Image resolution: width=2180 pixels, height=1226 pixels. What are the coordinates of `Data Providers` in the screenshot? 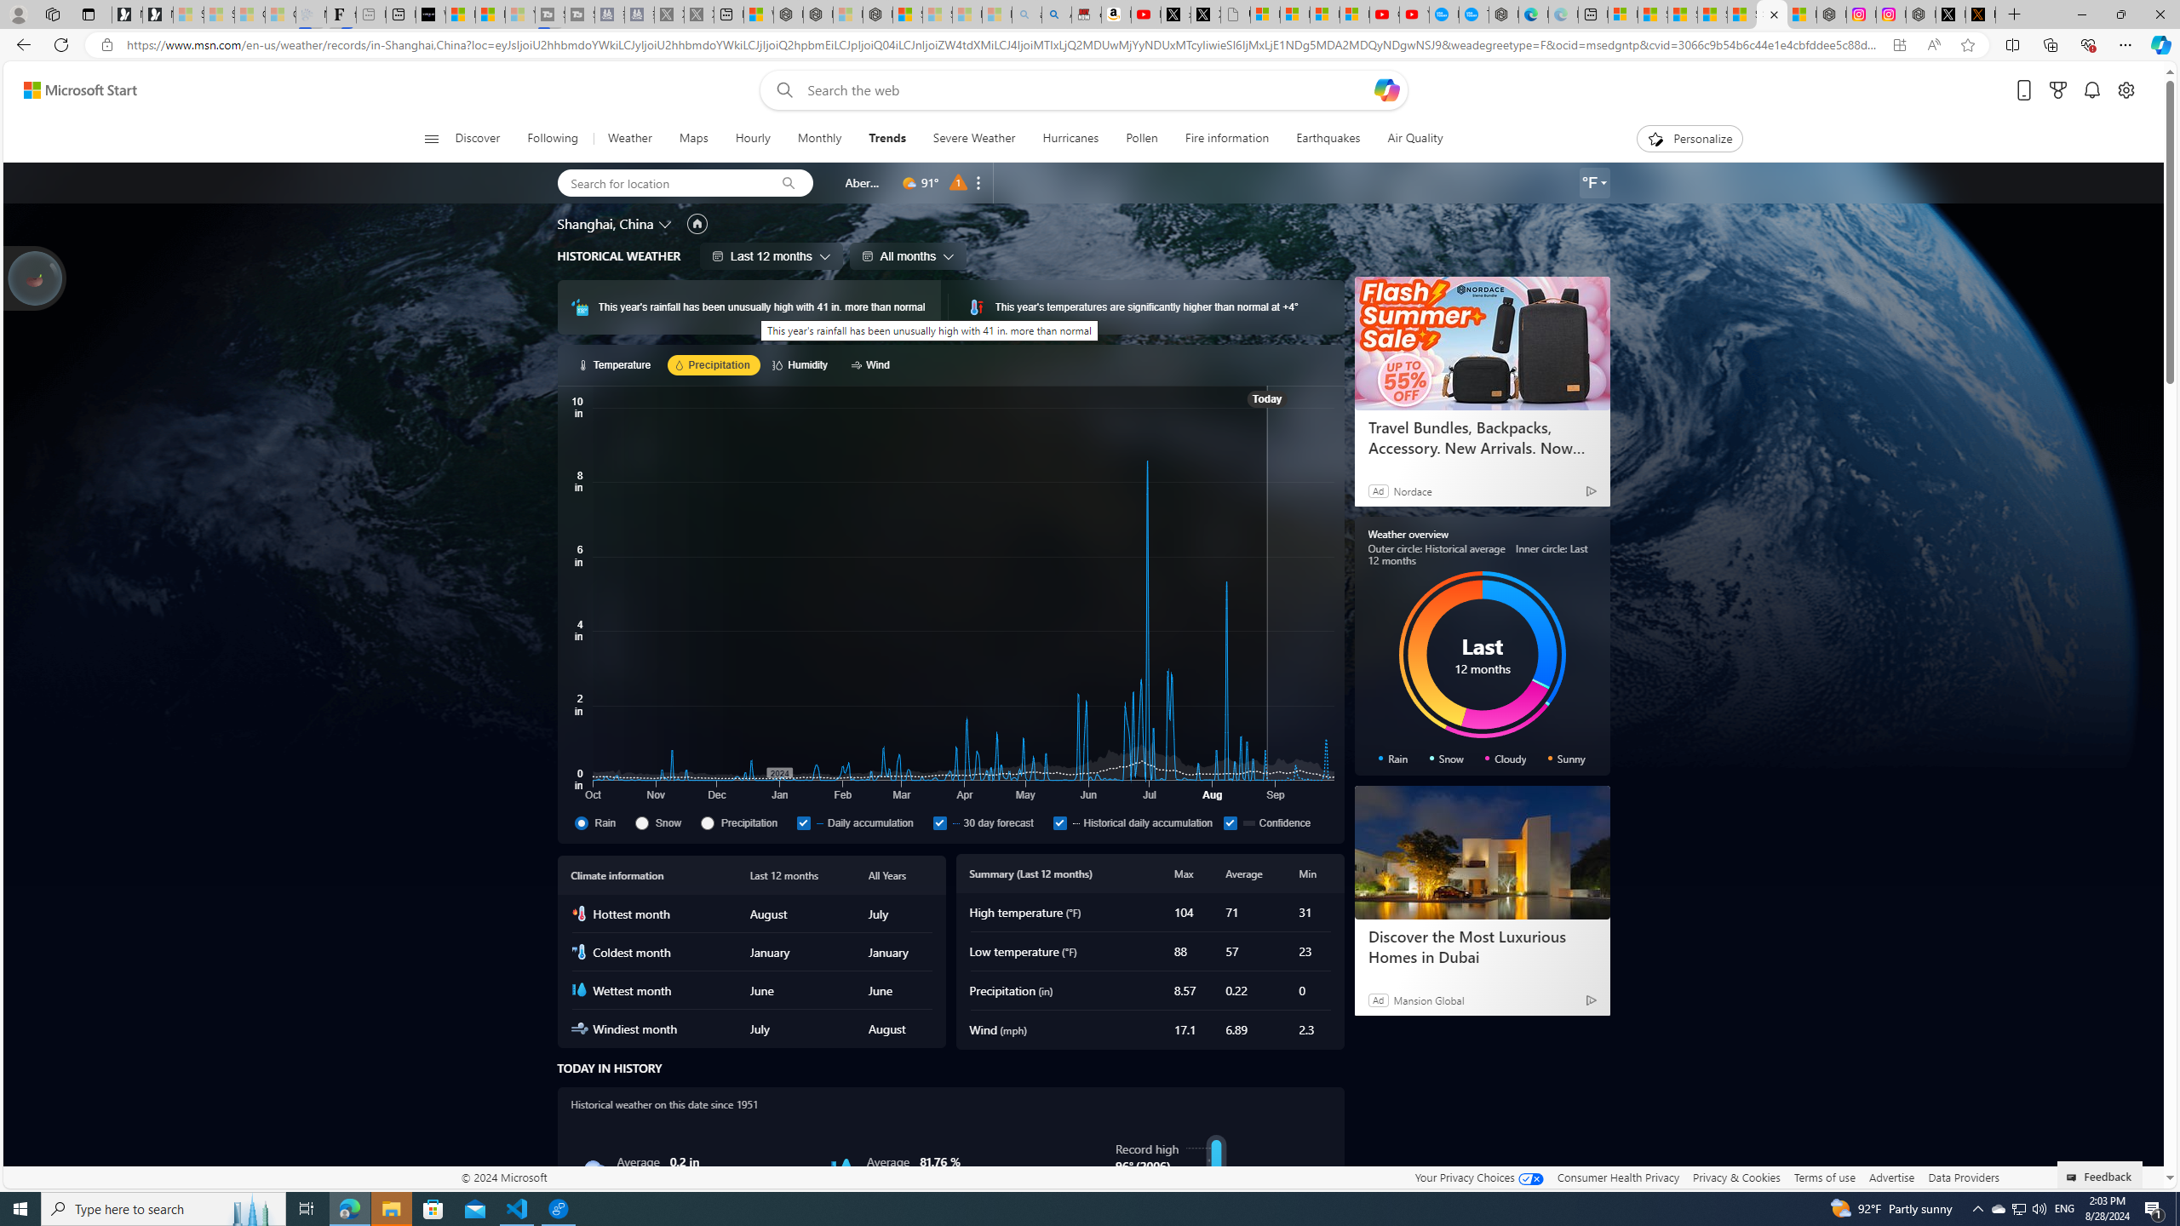 It's located at (1963, 1177).